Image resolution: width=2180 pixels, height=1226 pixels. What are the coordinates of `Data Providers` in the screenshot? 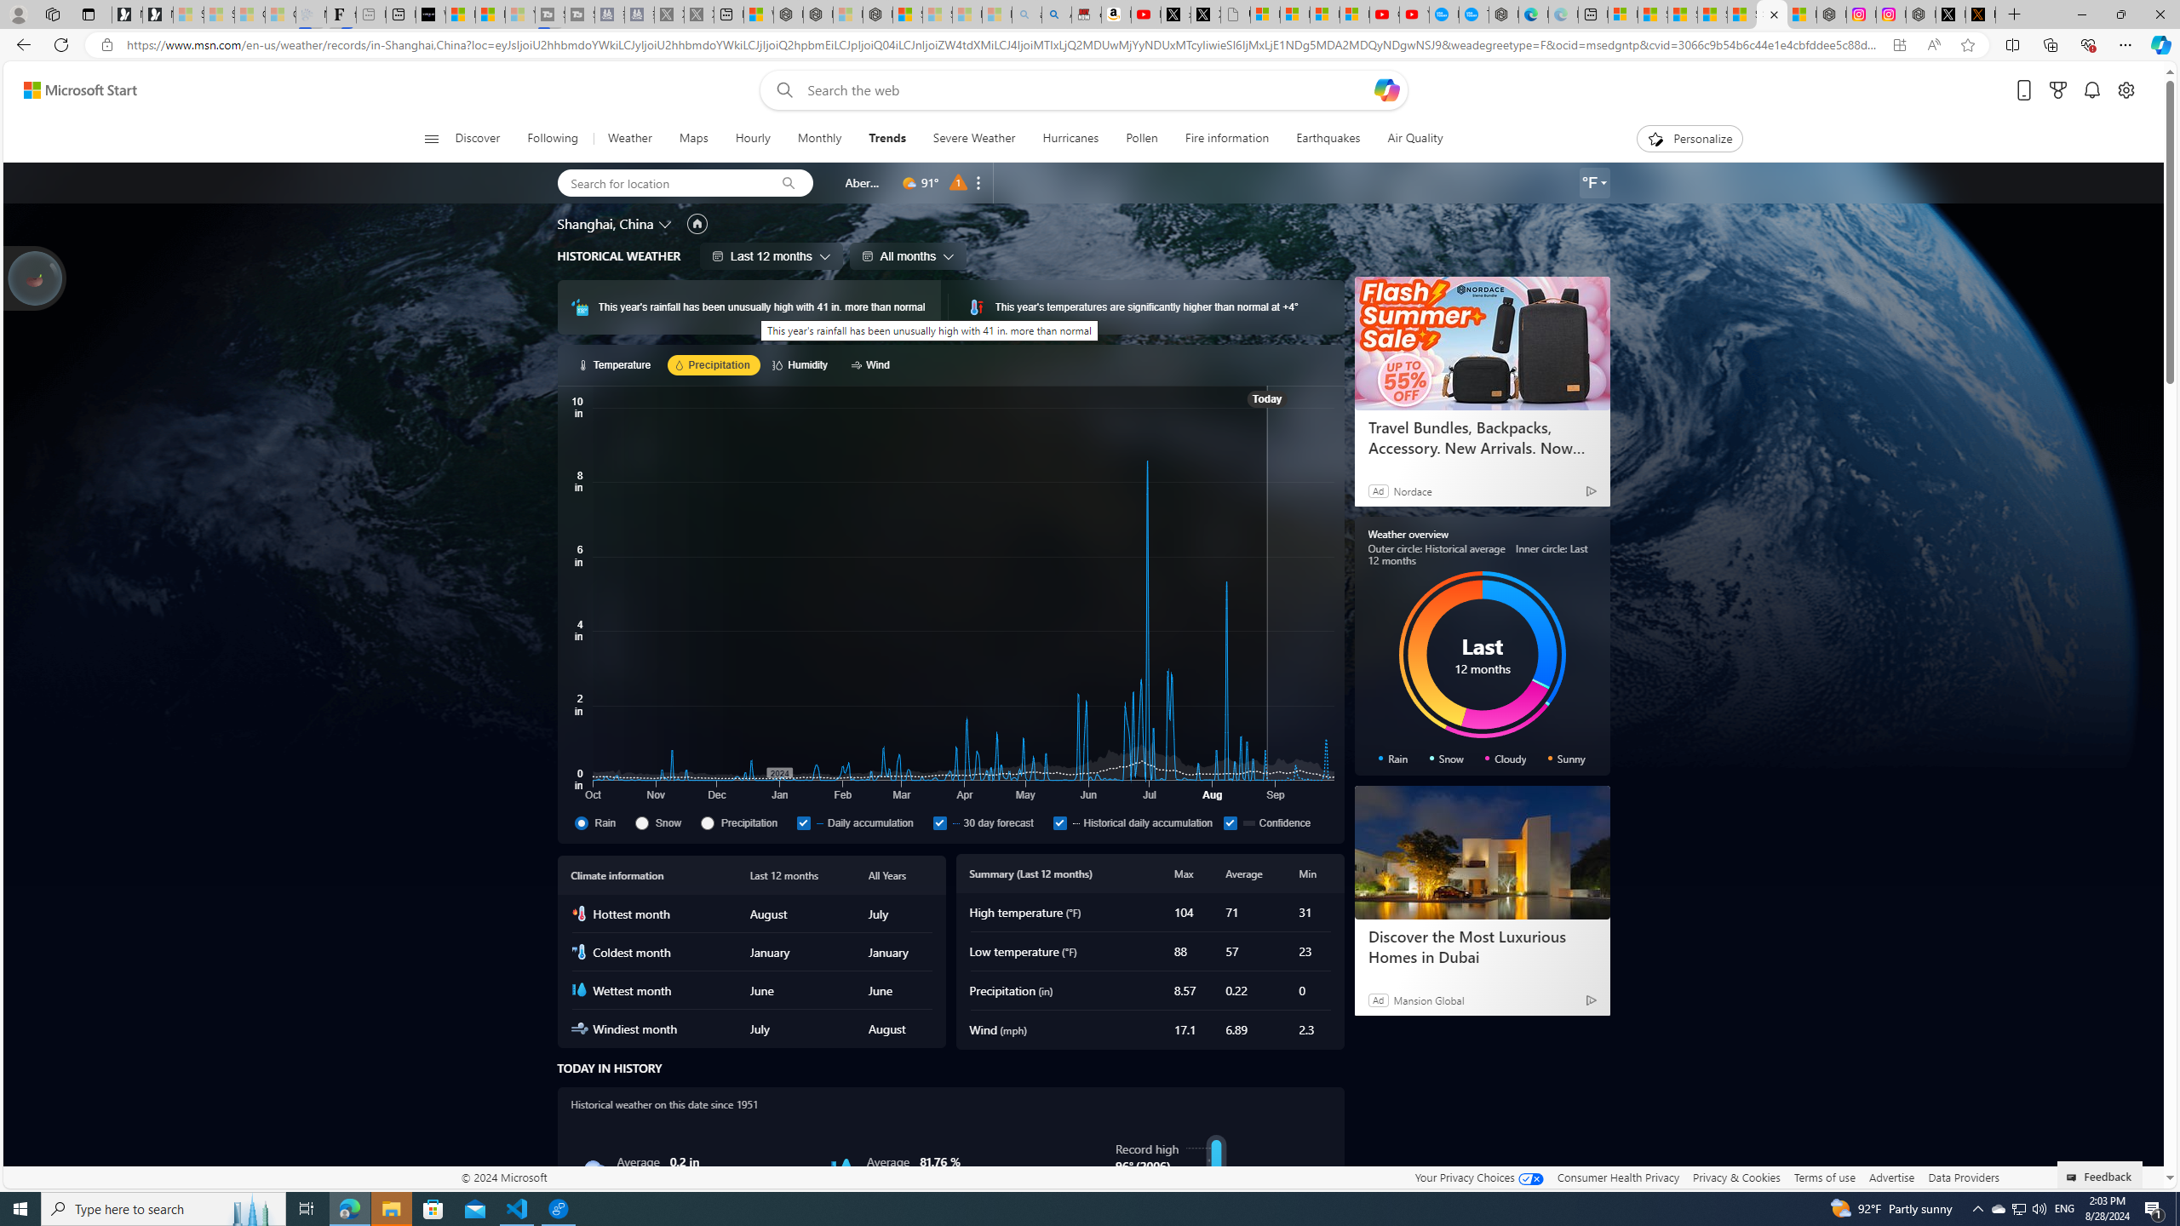 It's located at (1963, 1177).